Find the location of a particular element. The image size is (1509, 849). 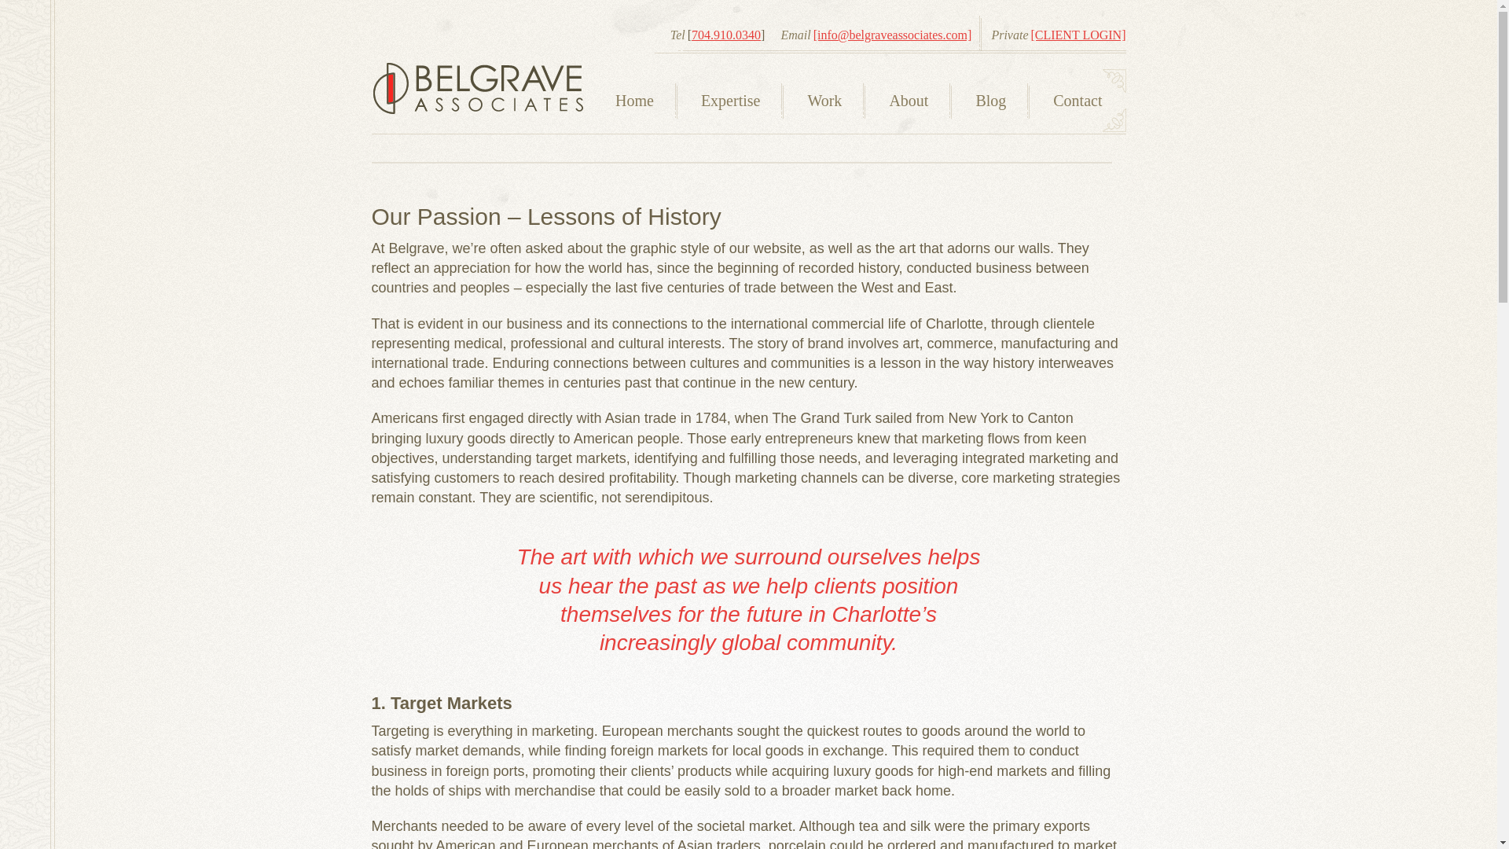

Contact is located at coordinates (1077, 101).